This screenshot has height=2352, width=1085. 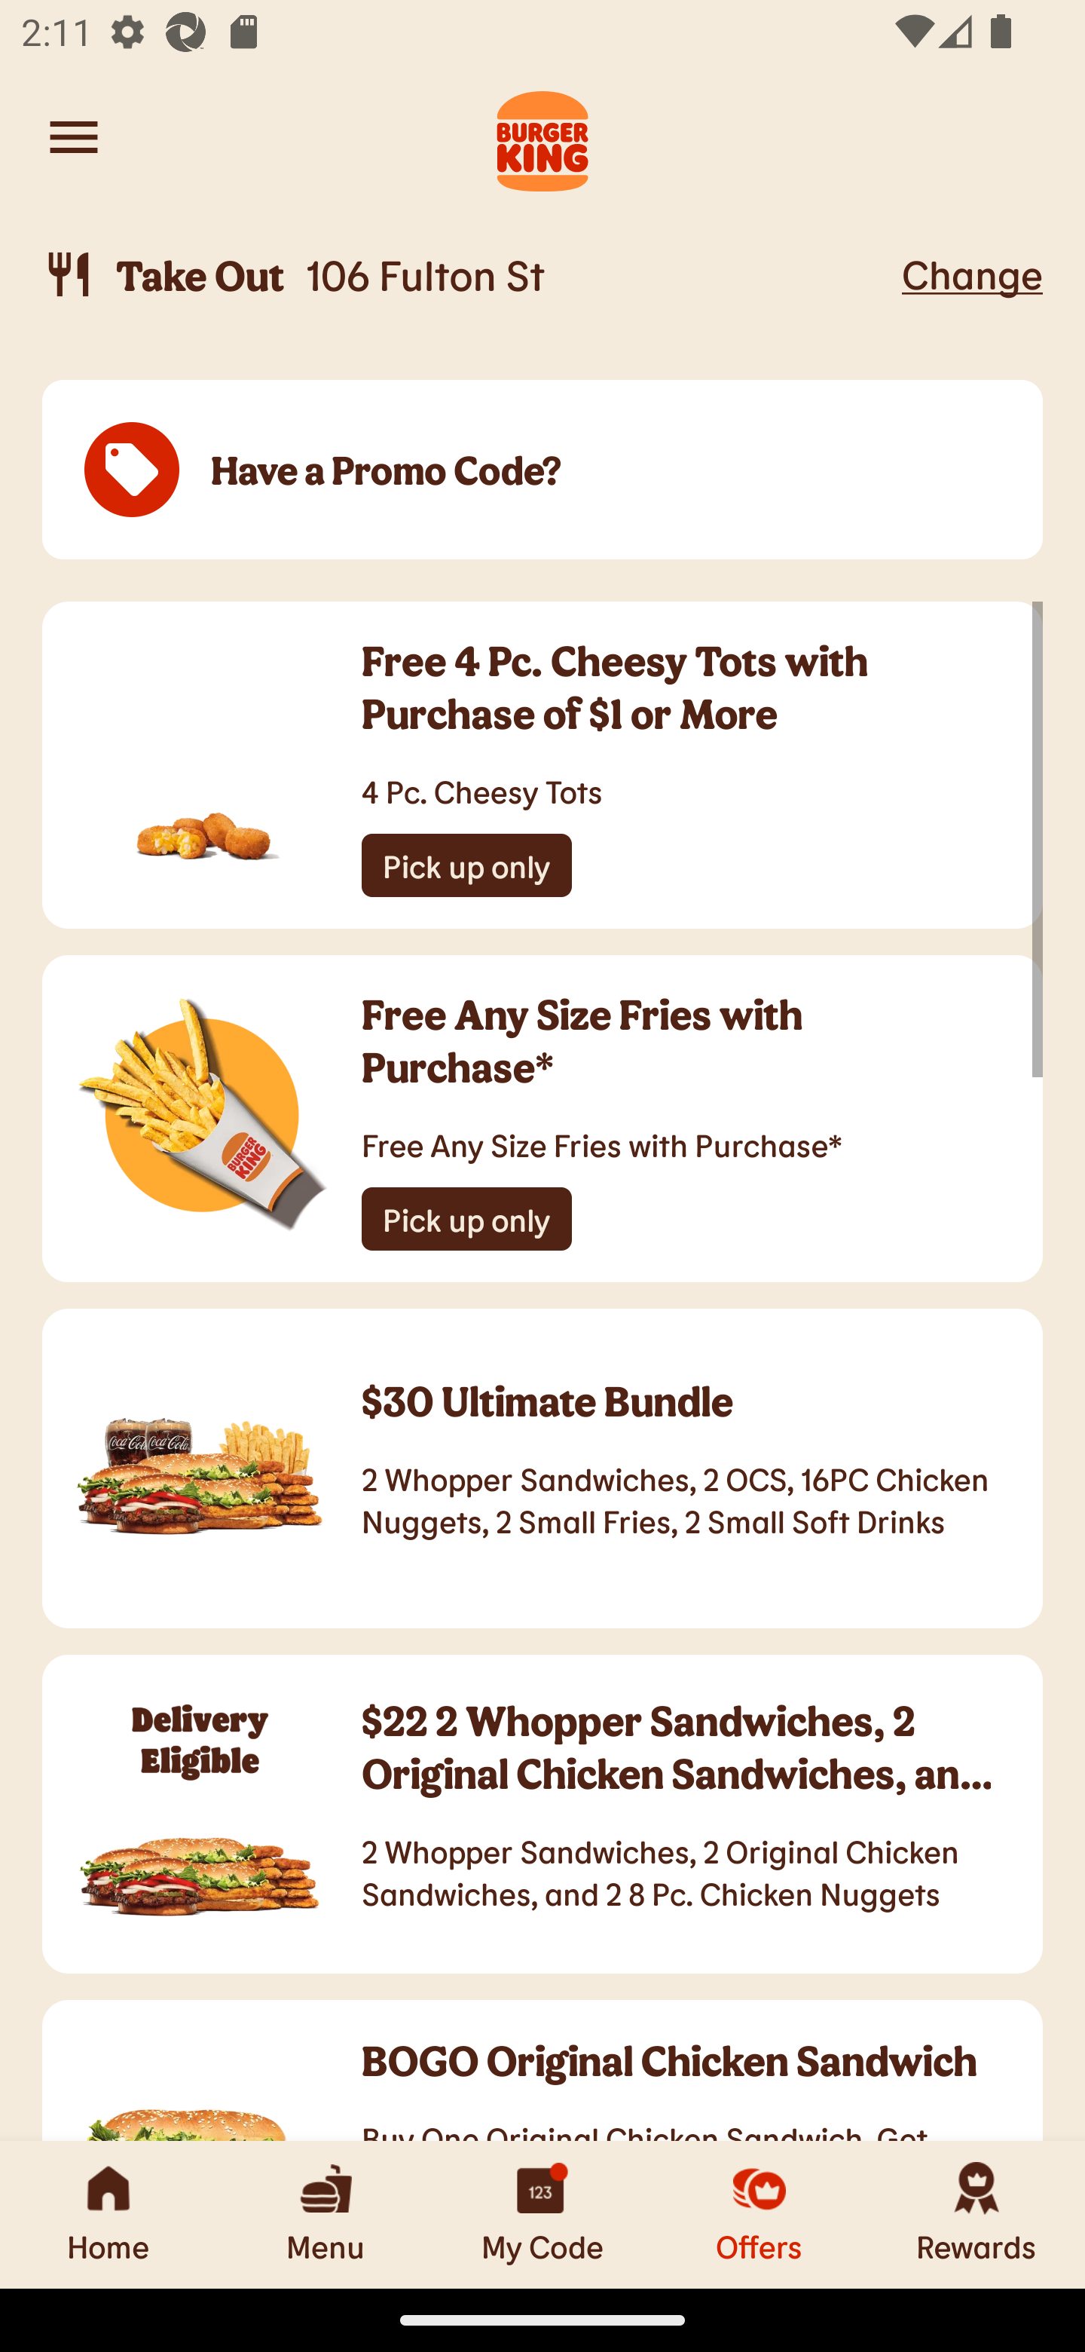 I want to click on Home, so click(x=108, y=2214).